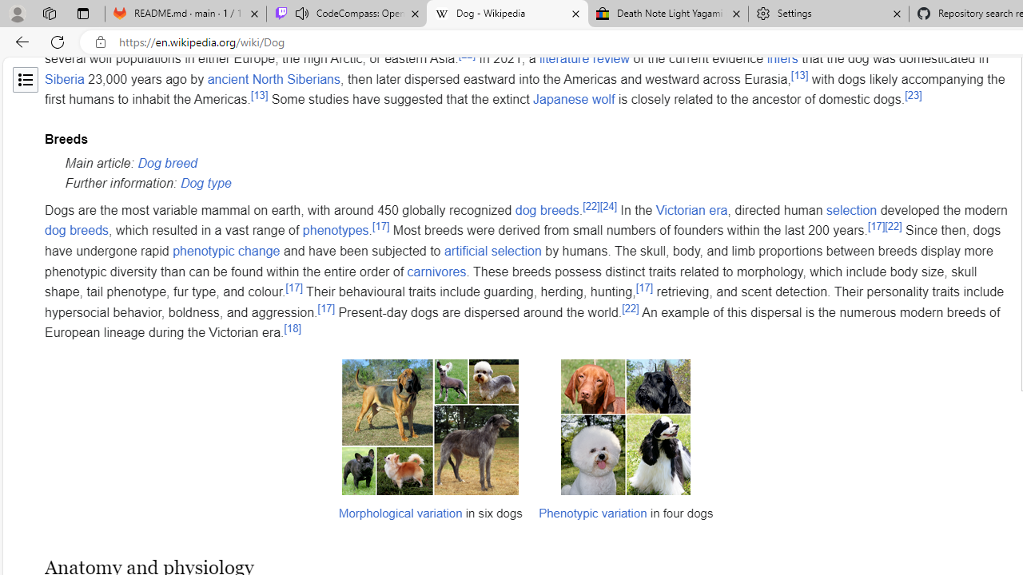  I want to click on [13], so click(259, 96).